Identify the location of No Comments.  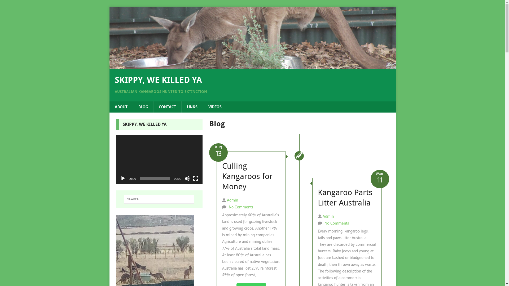
(241, 207).